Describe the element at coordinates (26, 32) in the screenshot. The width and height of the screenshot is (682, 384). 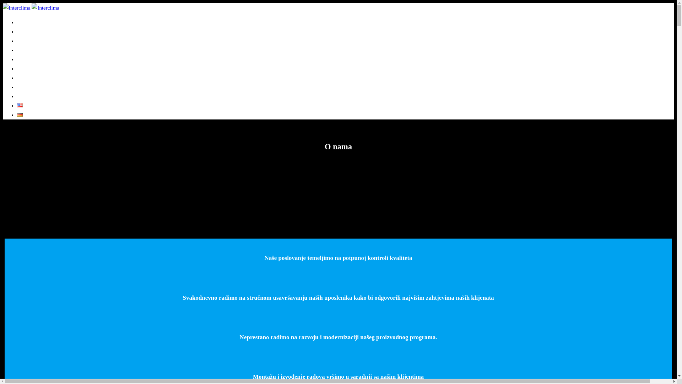
I see `O nama` at that location.